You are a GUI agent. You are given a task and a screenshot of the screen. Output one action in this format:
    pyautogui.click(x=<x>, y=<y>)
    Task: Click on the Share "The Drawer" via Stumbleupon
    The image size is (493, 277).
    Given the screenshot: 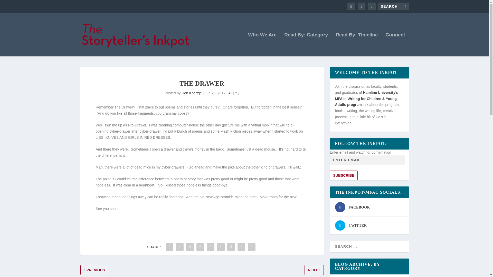 What is the action you would take?
    pyautogui.click(x=231, y=247)
    